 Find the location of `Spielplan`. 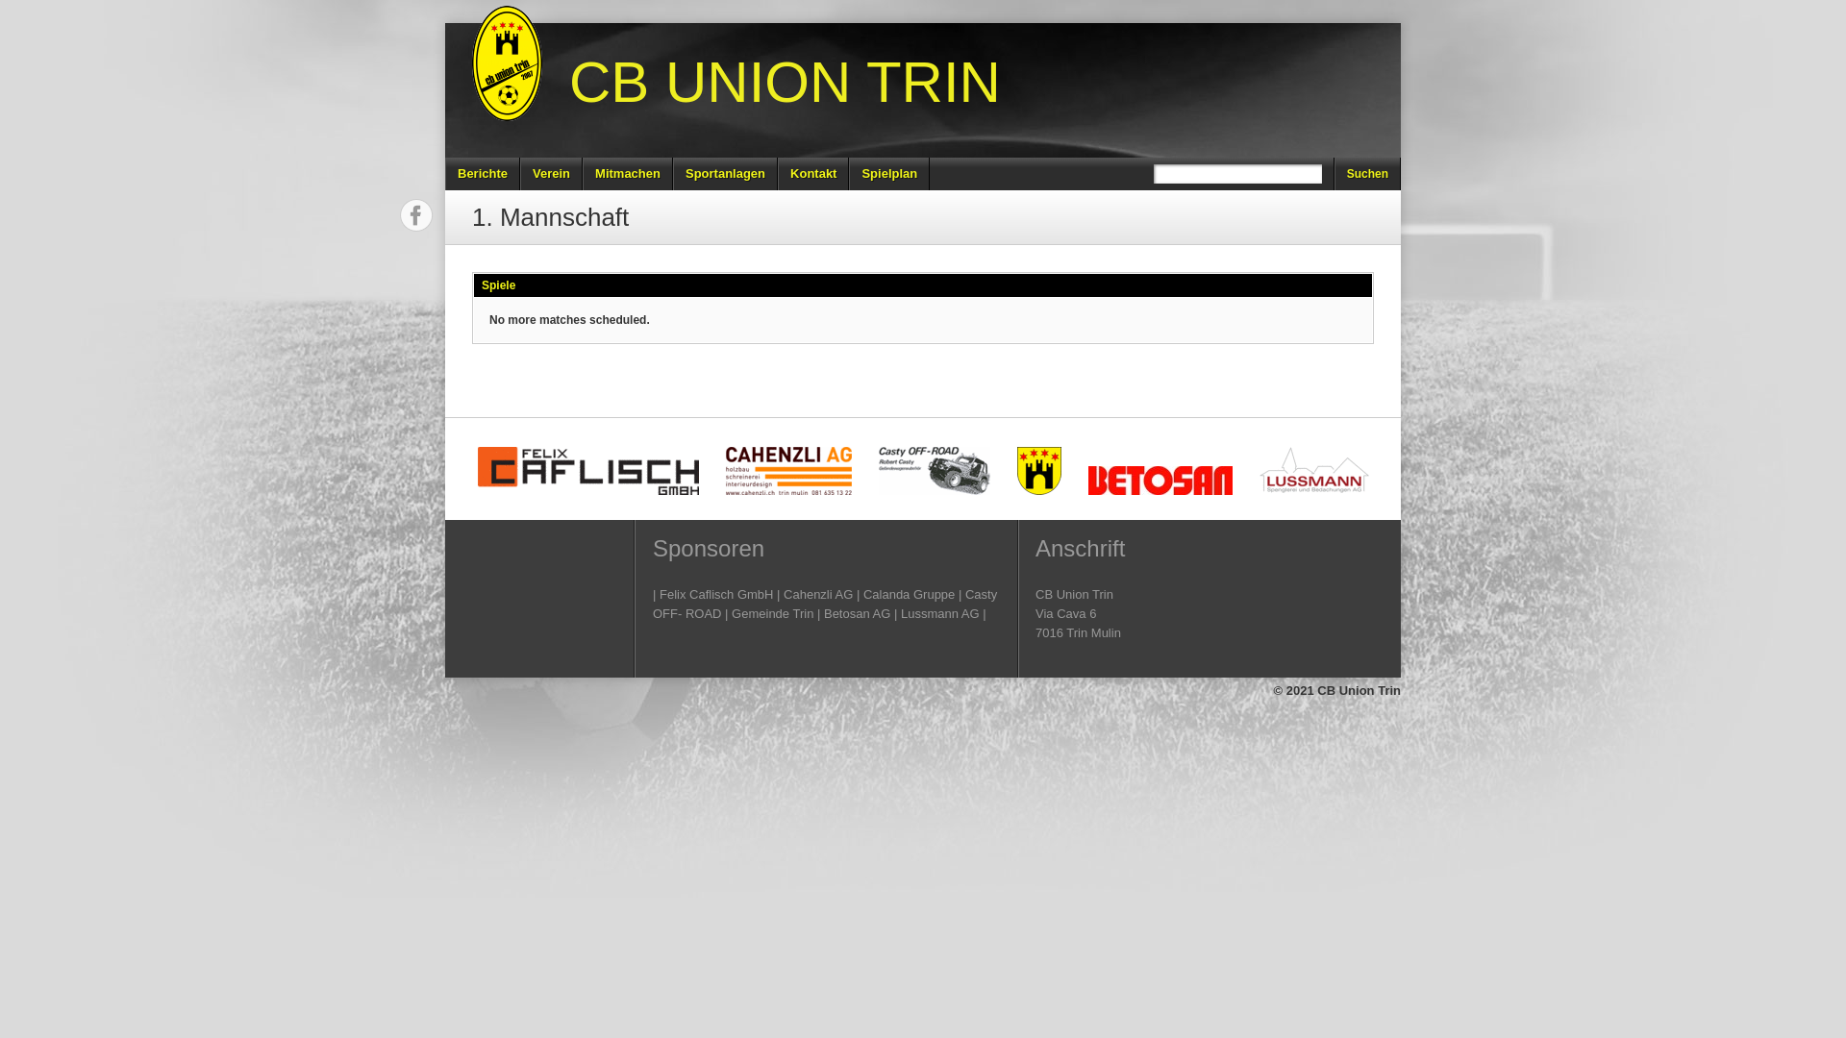

Spielplan is located at coordinates (889, 174).